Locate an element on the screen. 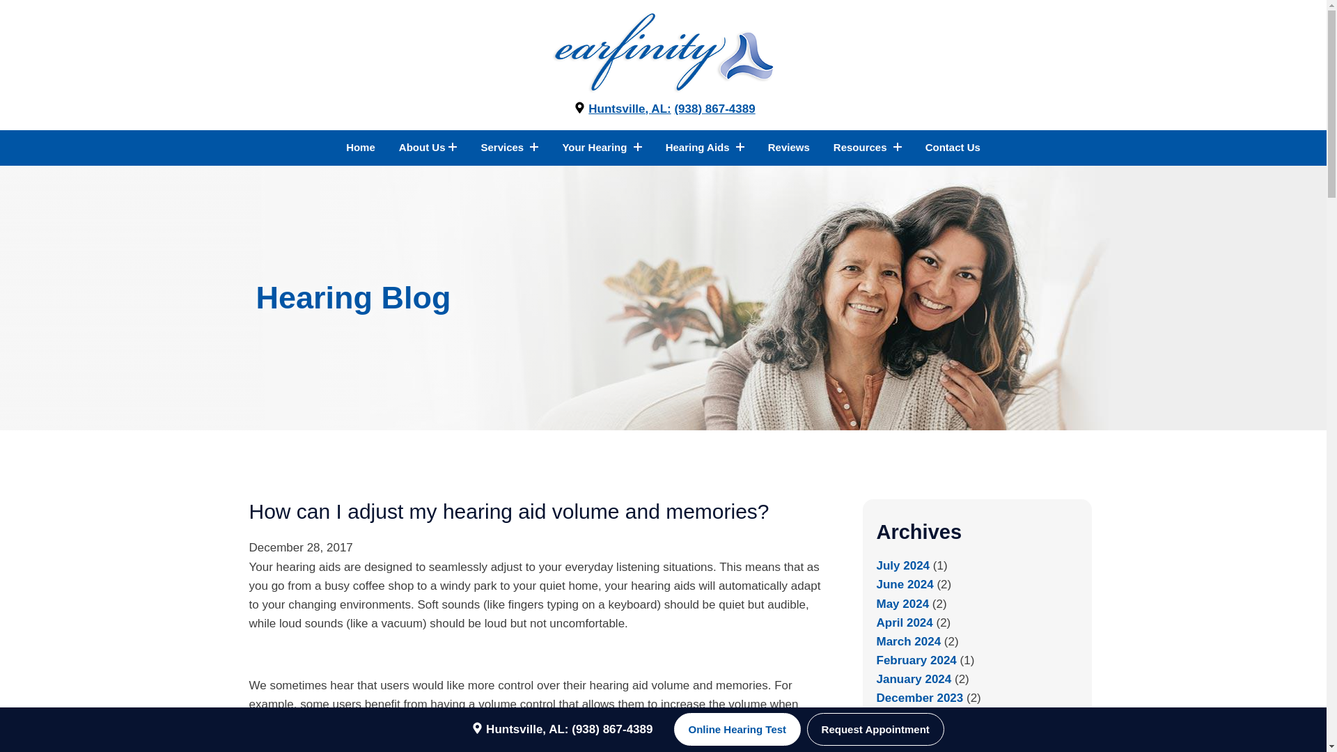 This screenshot has height=752, width=1337. About Us is located at coordinates (428, 147).